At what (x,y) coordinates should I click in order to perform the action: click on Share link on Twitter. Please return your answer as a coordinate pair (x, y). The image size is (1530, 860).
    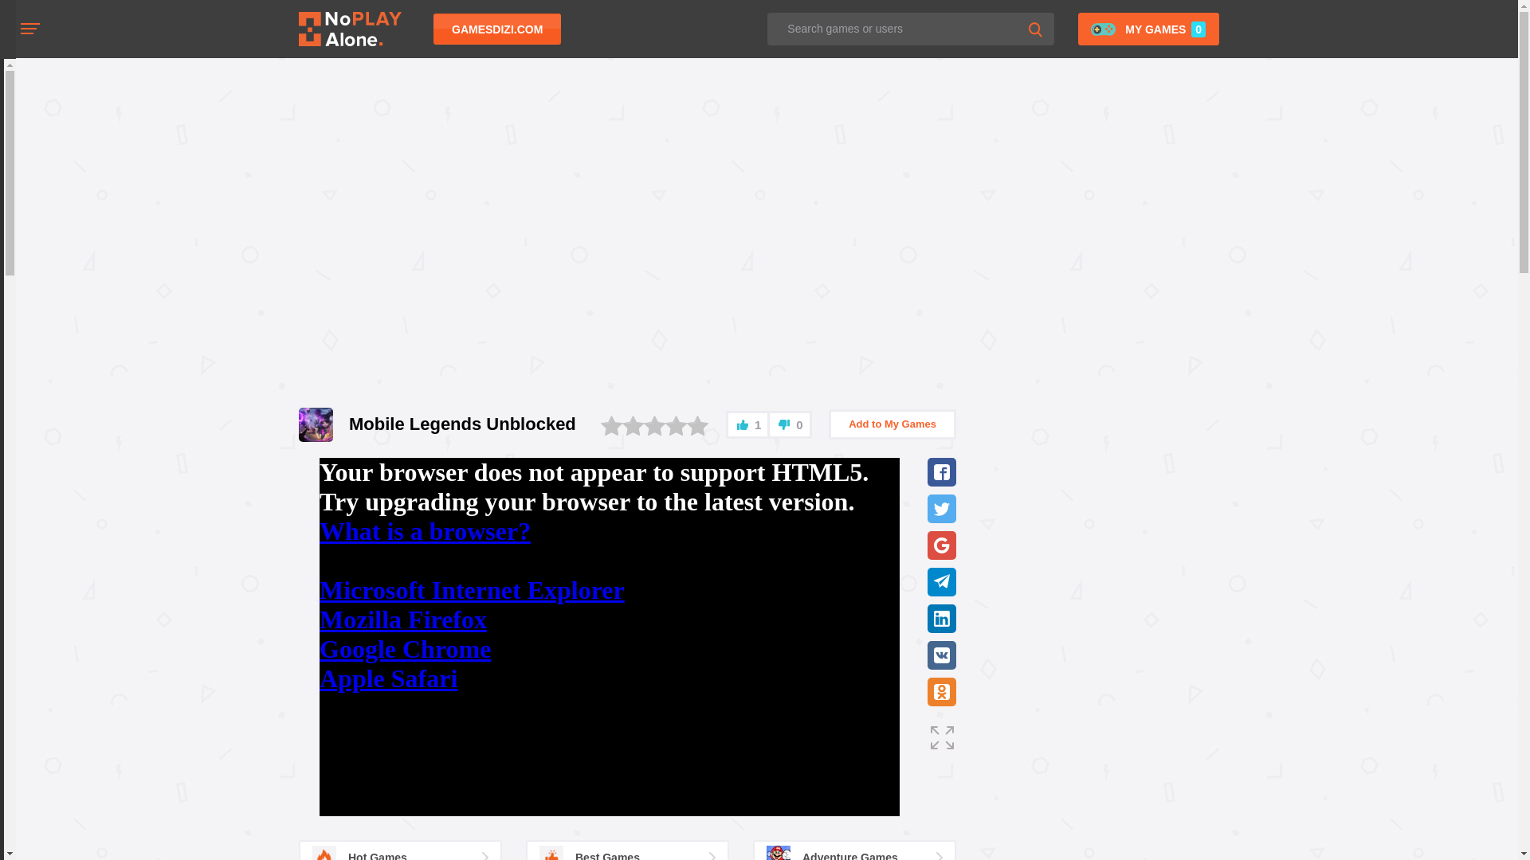
    Looking at the image, I should click on (942, 508).